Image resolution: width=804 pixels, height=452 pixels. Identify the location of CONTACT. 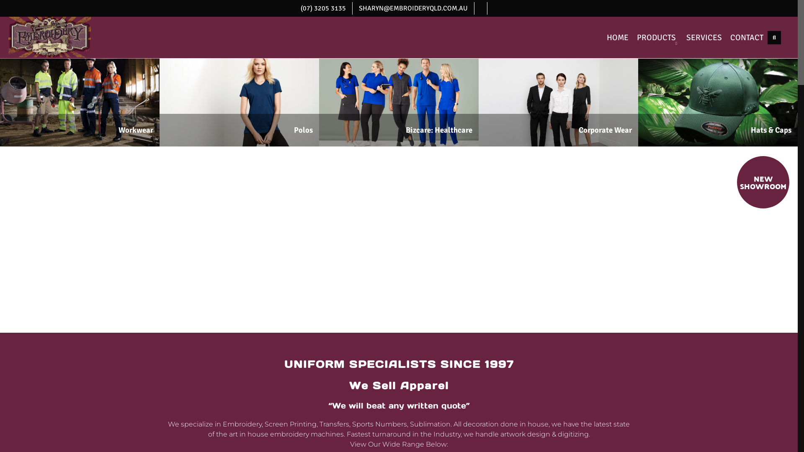
(747, 38).